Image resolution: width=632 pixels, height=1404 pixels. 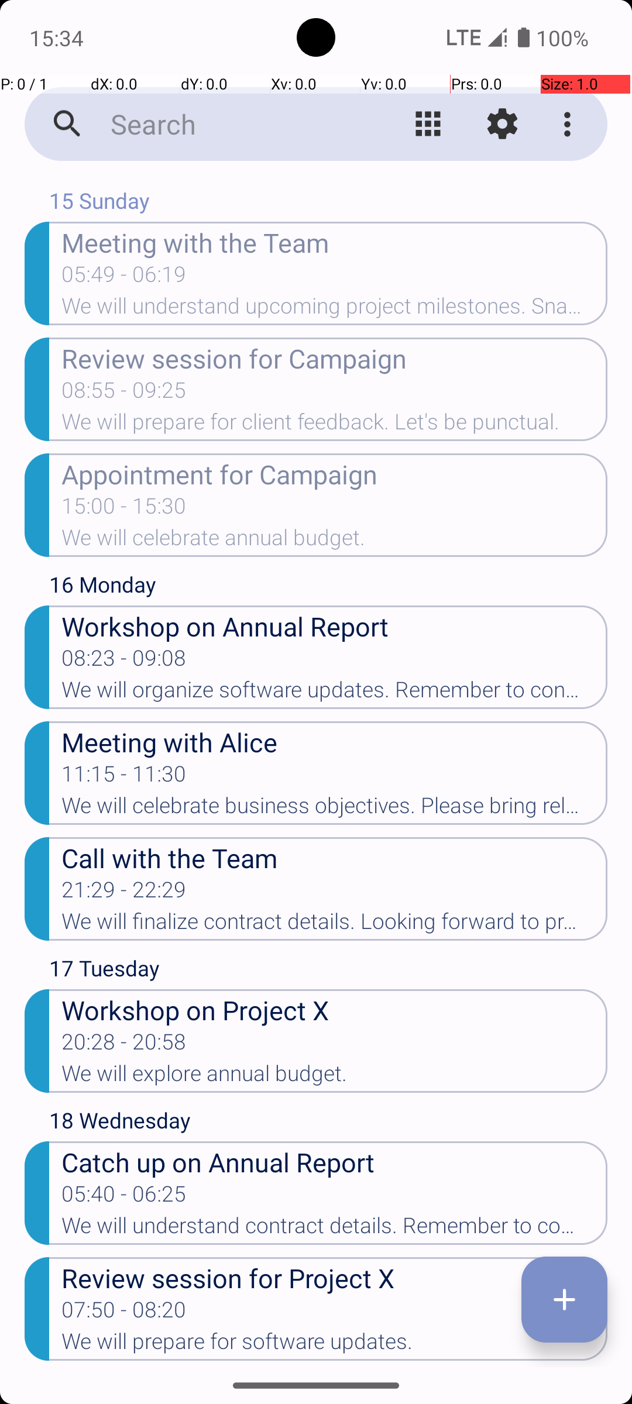 What do you see at coordinates (335, 1077) in the screenshot?
I see `We will explore annual budget.` at bounding box center [335, 1077].